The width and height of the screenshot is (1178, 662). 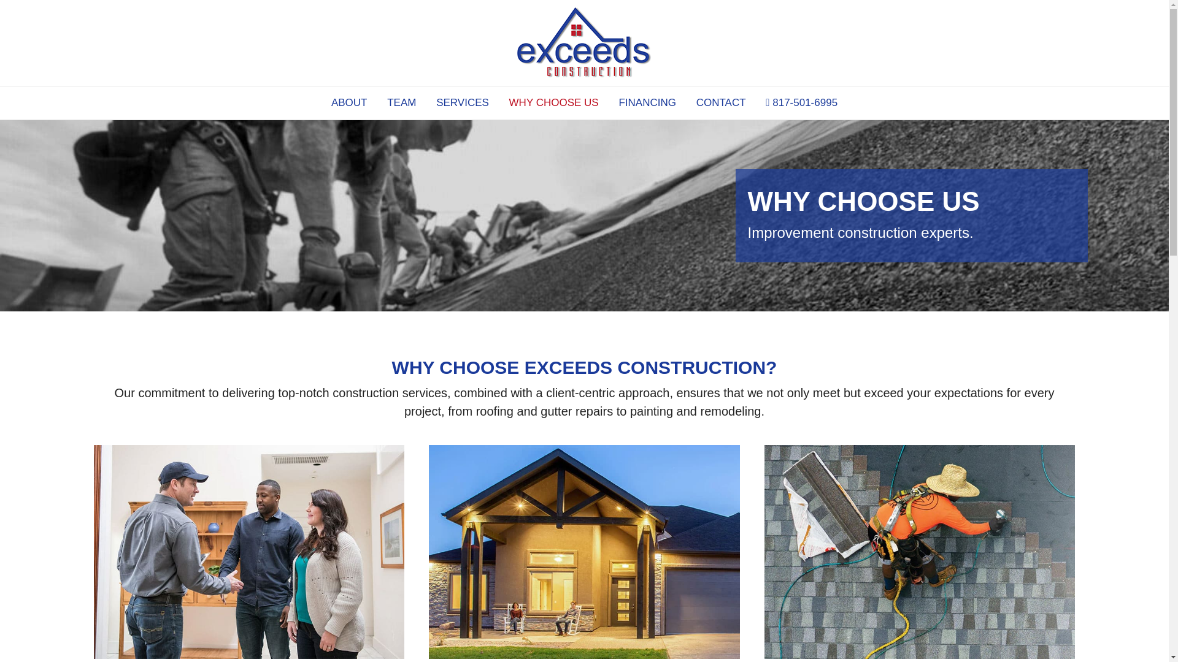 What do you see at coordinates (920, 551) in the screenshot?
I see `roofing-shingles-home` at bounding box center [920, 551].